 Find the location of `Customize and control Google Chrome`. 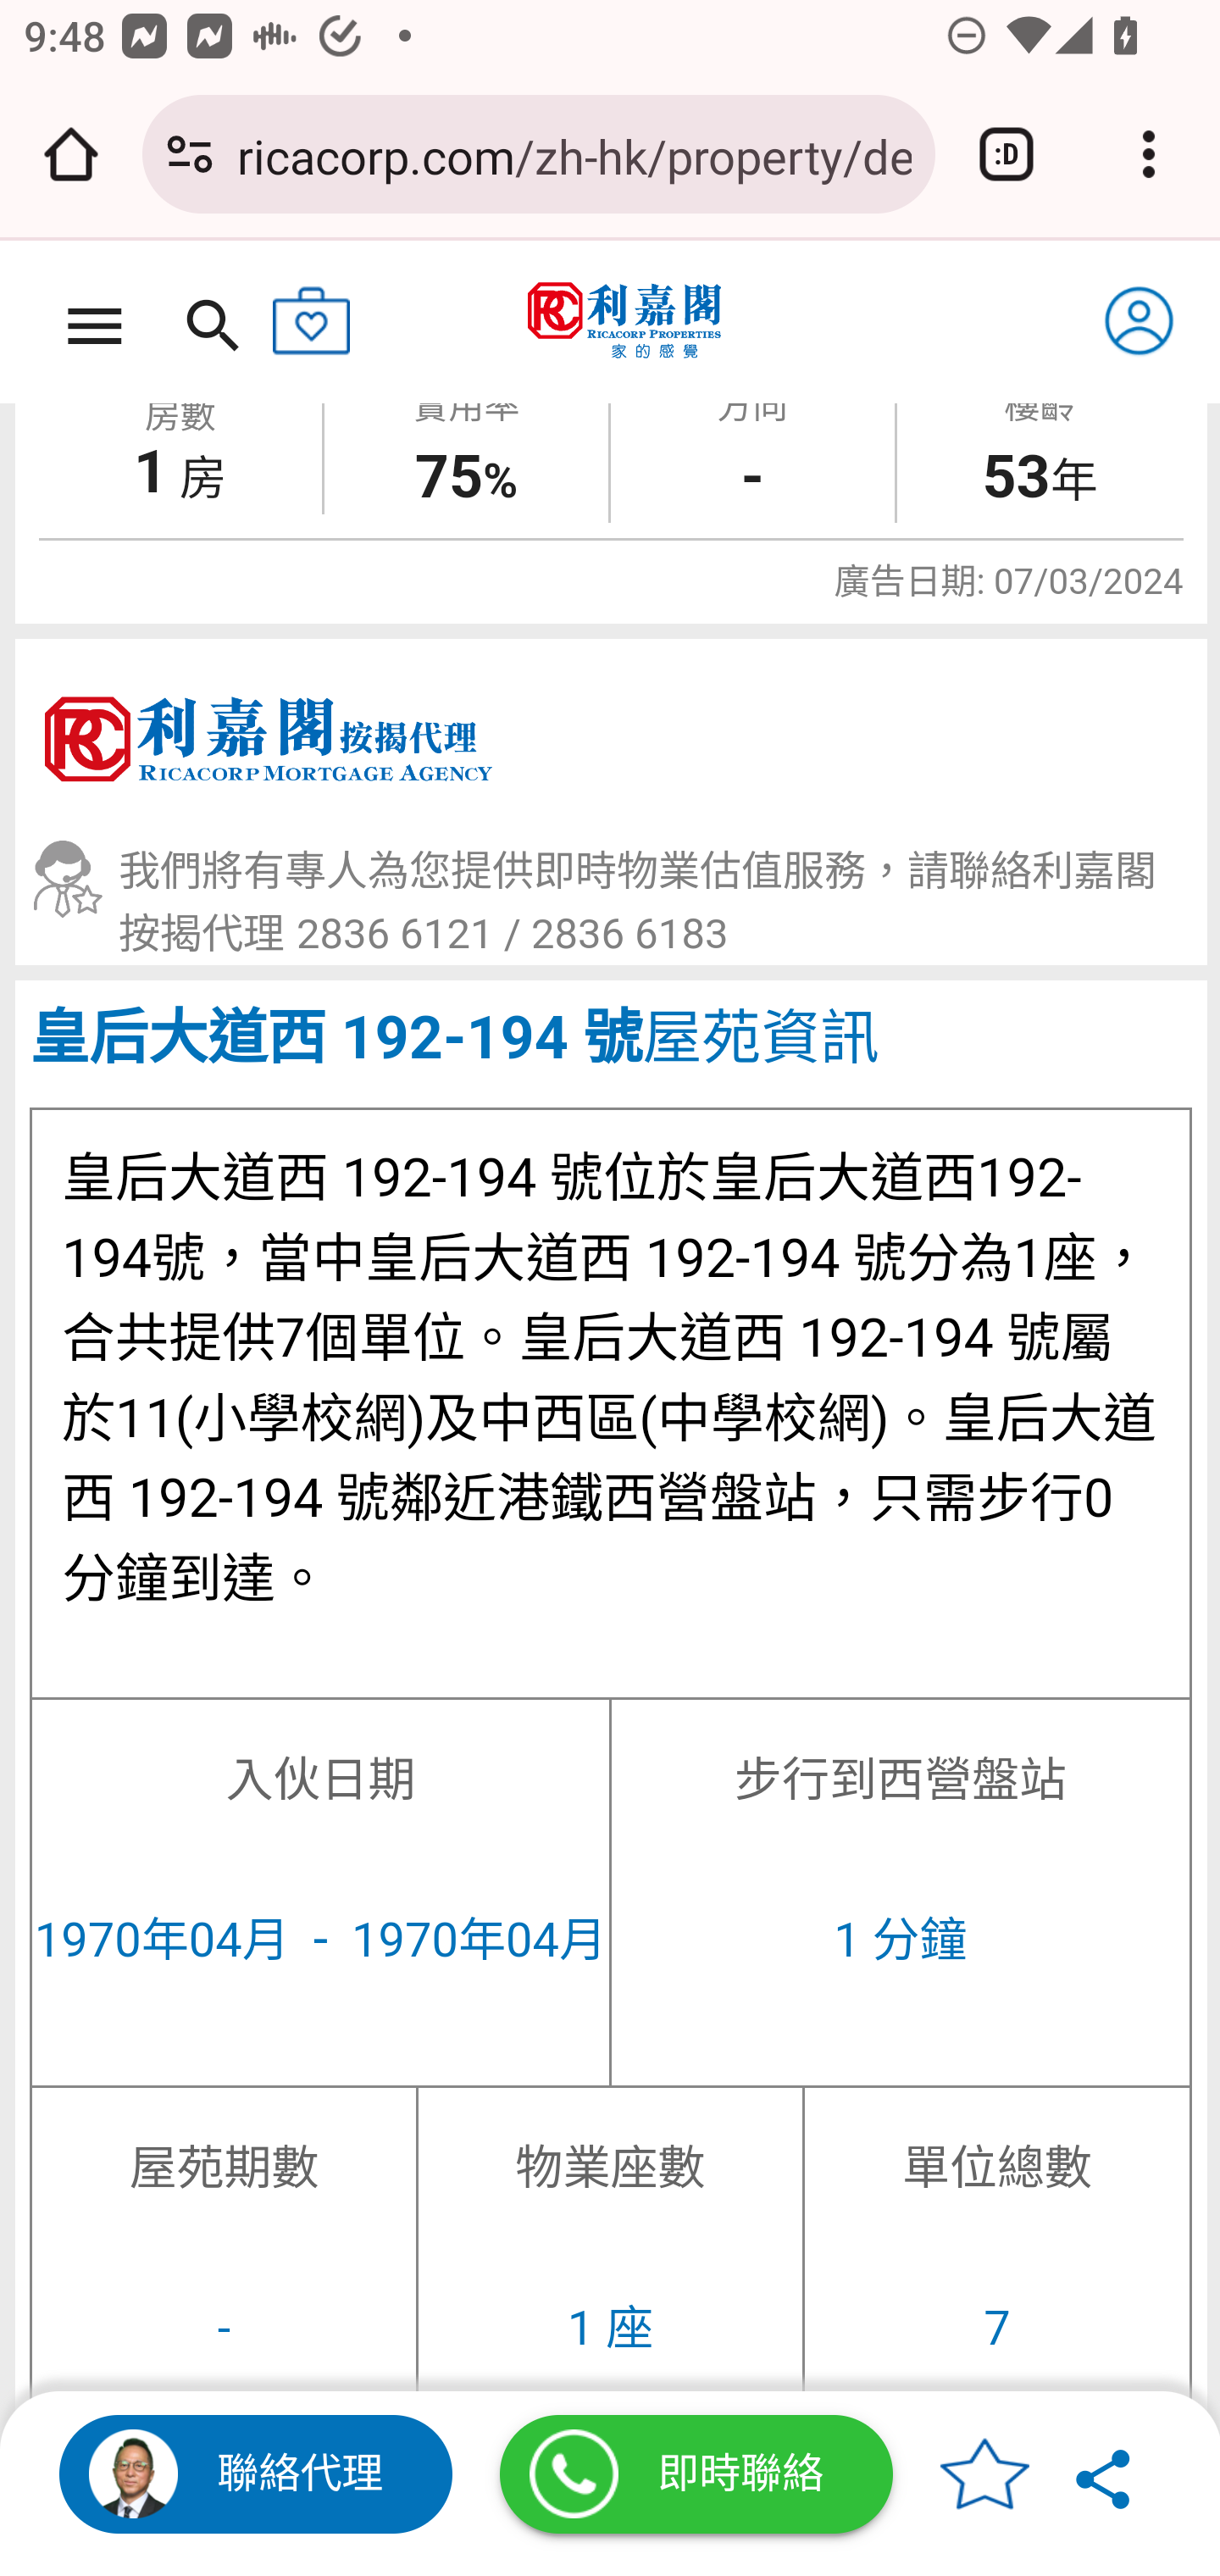

Customize and control Google Chrome is located at coordinates (1149, 154).